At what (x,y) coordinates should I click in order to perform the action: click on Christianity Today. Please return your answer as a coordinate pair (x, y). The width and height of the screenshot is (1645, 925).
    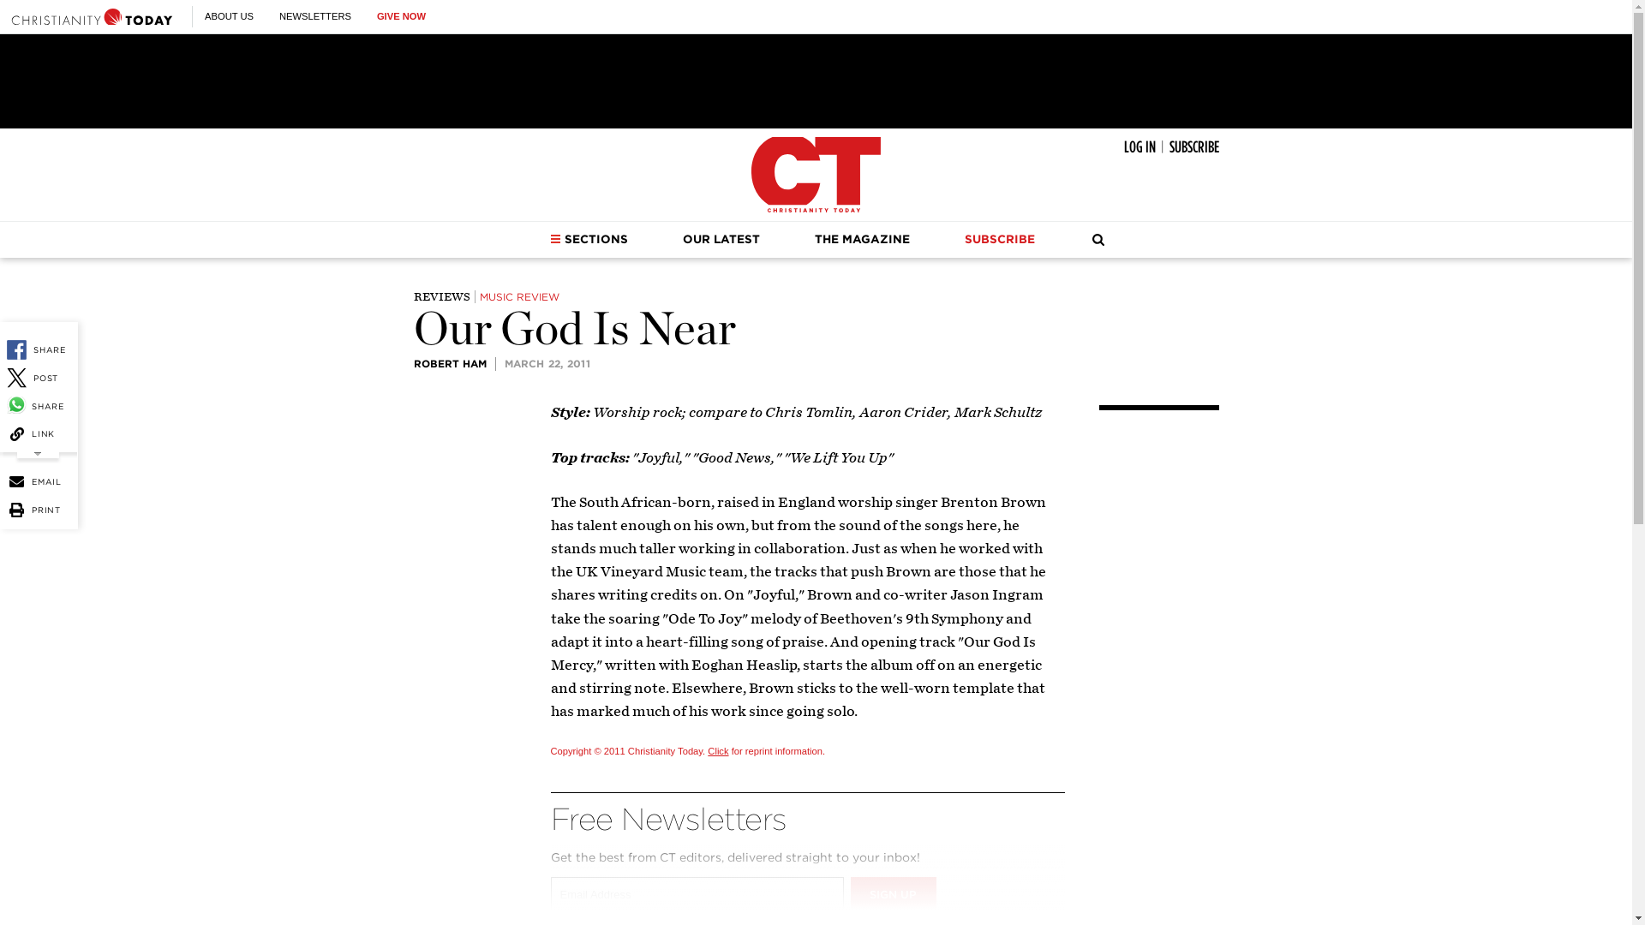
    Looking at the image, I should click on (92, 16).